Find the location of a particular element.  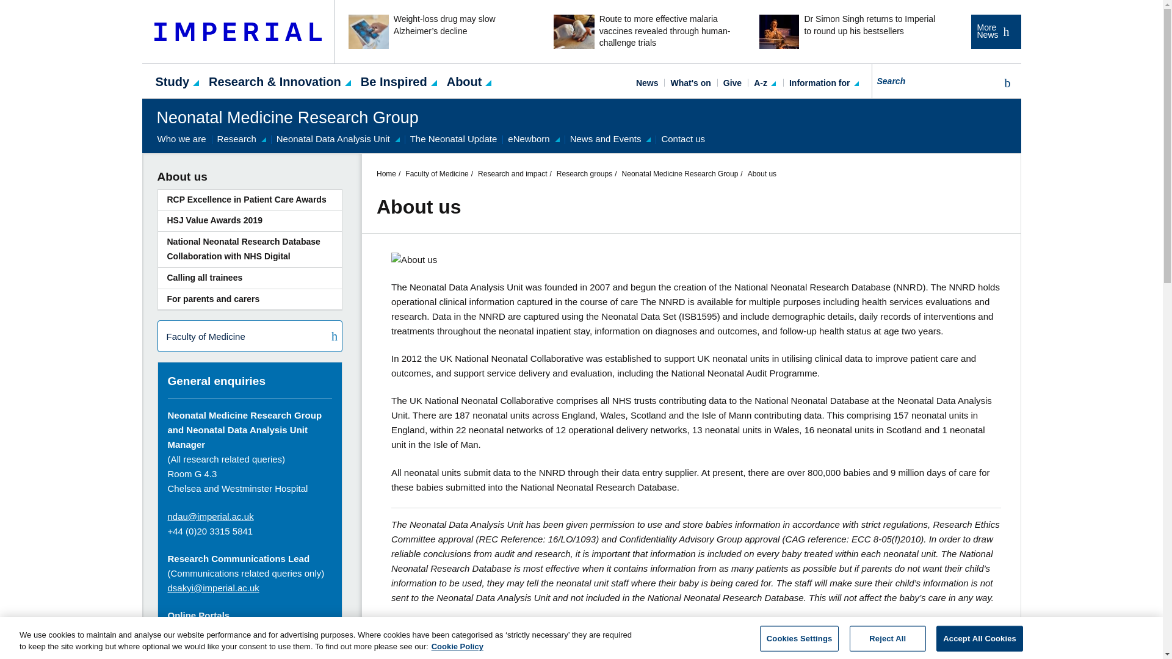

Imperial College London Home is located at coordinates (238, 32).